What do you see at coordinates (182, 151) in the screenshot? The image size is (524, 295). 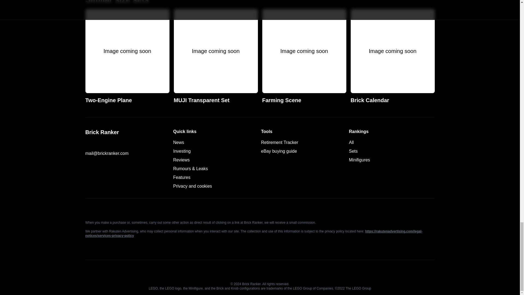 I see `Privacy and cookies` at bounding box center [182, 151].